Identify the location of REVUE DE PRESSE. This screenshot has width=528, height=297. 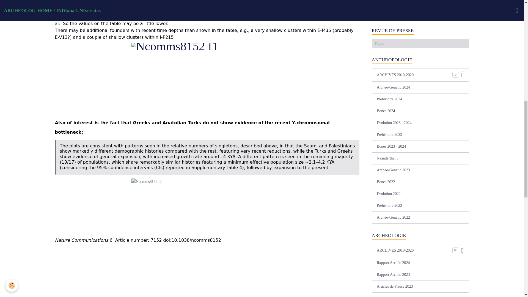
(420, 31).